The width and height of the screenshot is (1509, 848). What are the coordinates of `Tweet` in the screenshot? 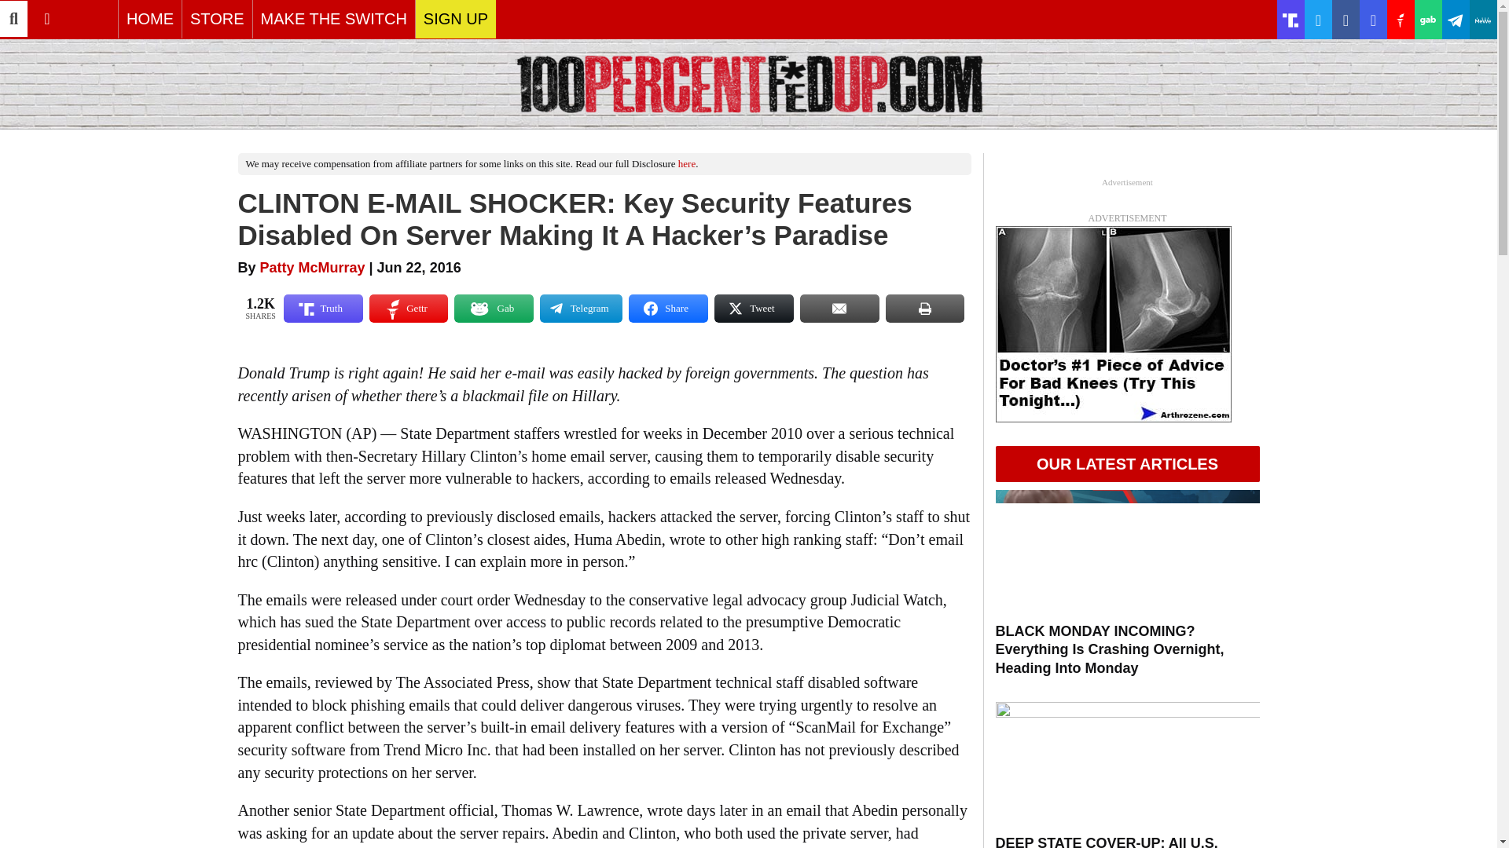 It's located at (753, 308).